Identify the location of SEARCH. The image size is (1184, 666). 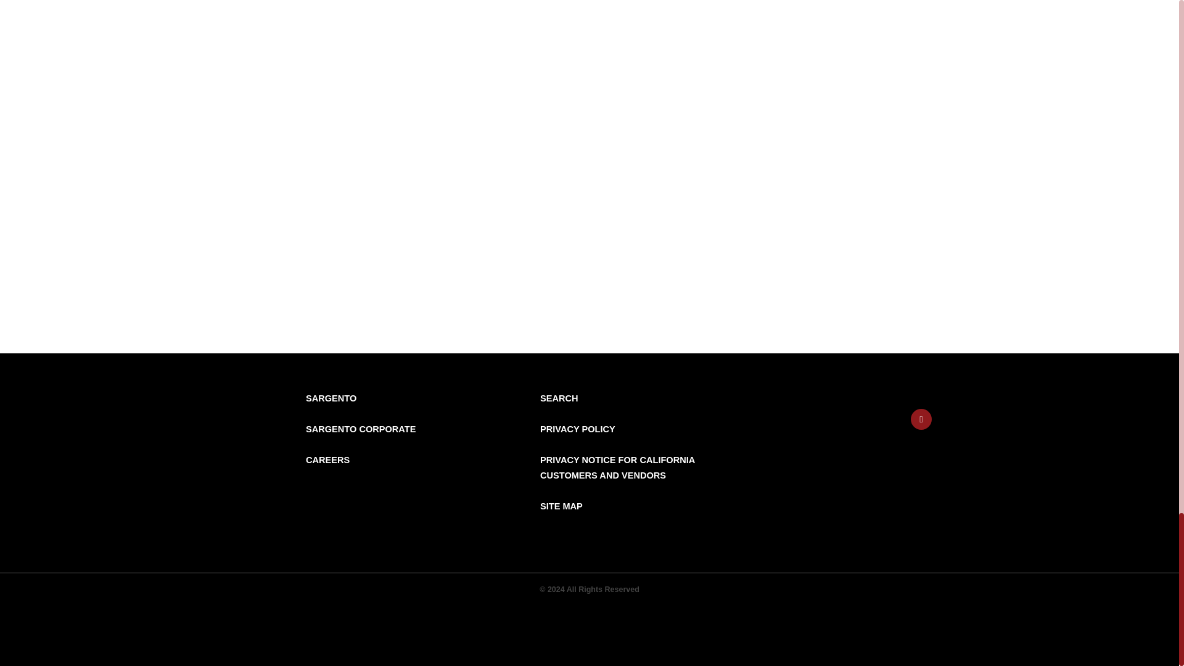
(559, 398).